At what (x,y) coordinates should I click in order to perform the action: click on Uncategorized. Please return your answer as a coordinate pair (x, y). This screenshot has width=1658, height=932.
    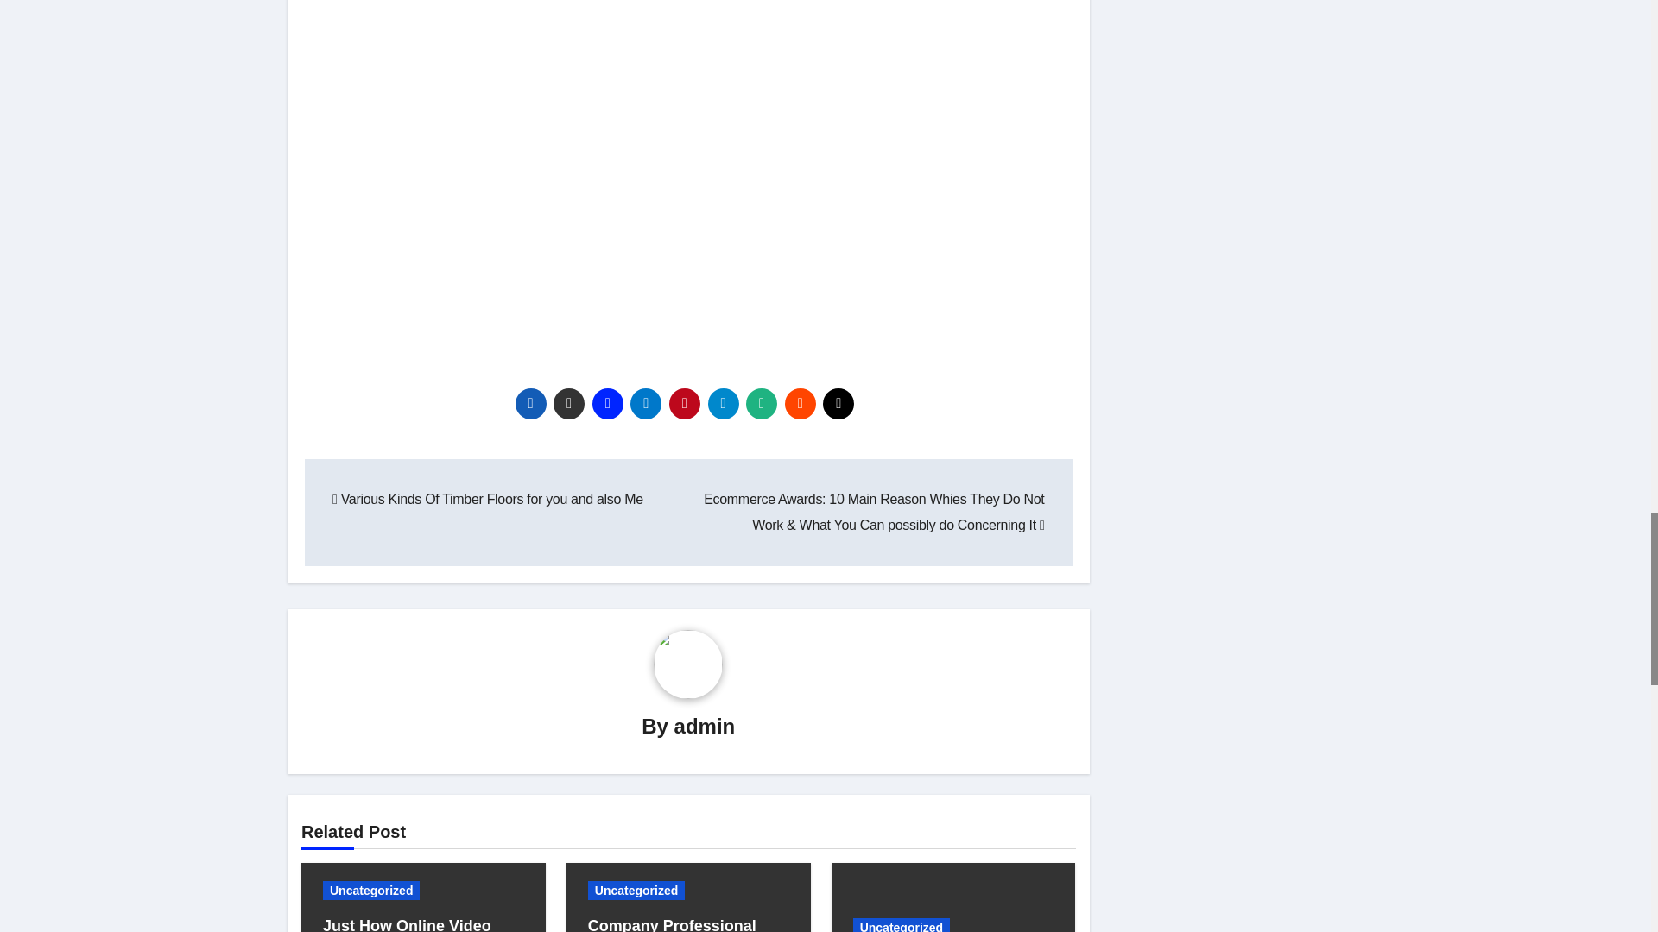
    Looking at the image, I should click on (371, 891).